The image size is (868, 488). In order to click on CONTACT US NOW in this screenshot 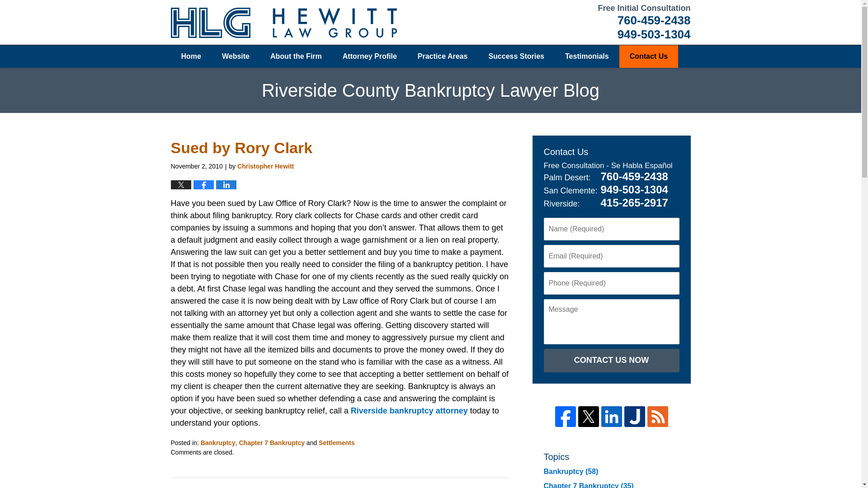, I will do `click(611, 361)`.